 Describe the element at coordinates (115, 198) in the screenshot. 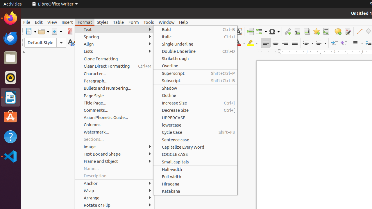

I see `Arrange` at that location.